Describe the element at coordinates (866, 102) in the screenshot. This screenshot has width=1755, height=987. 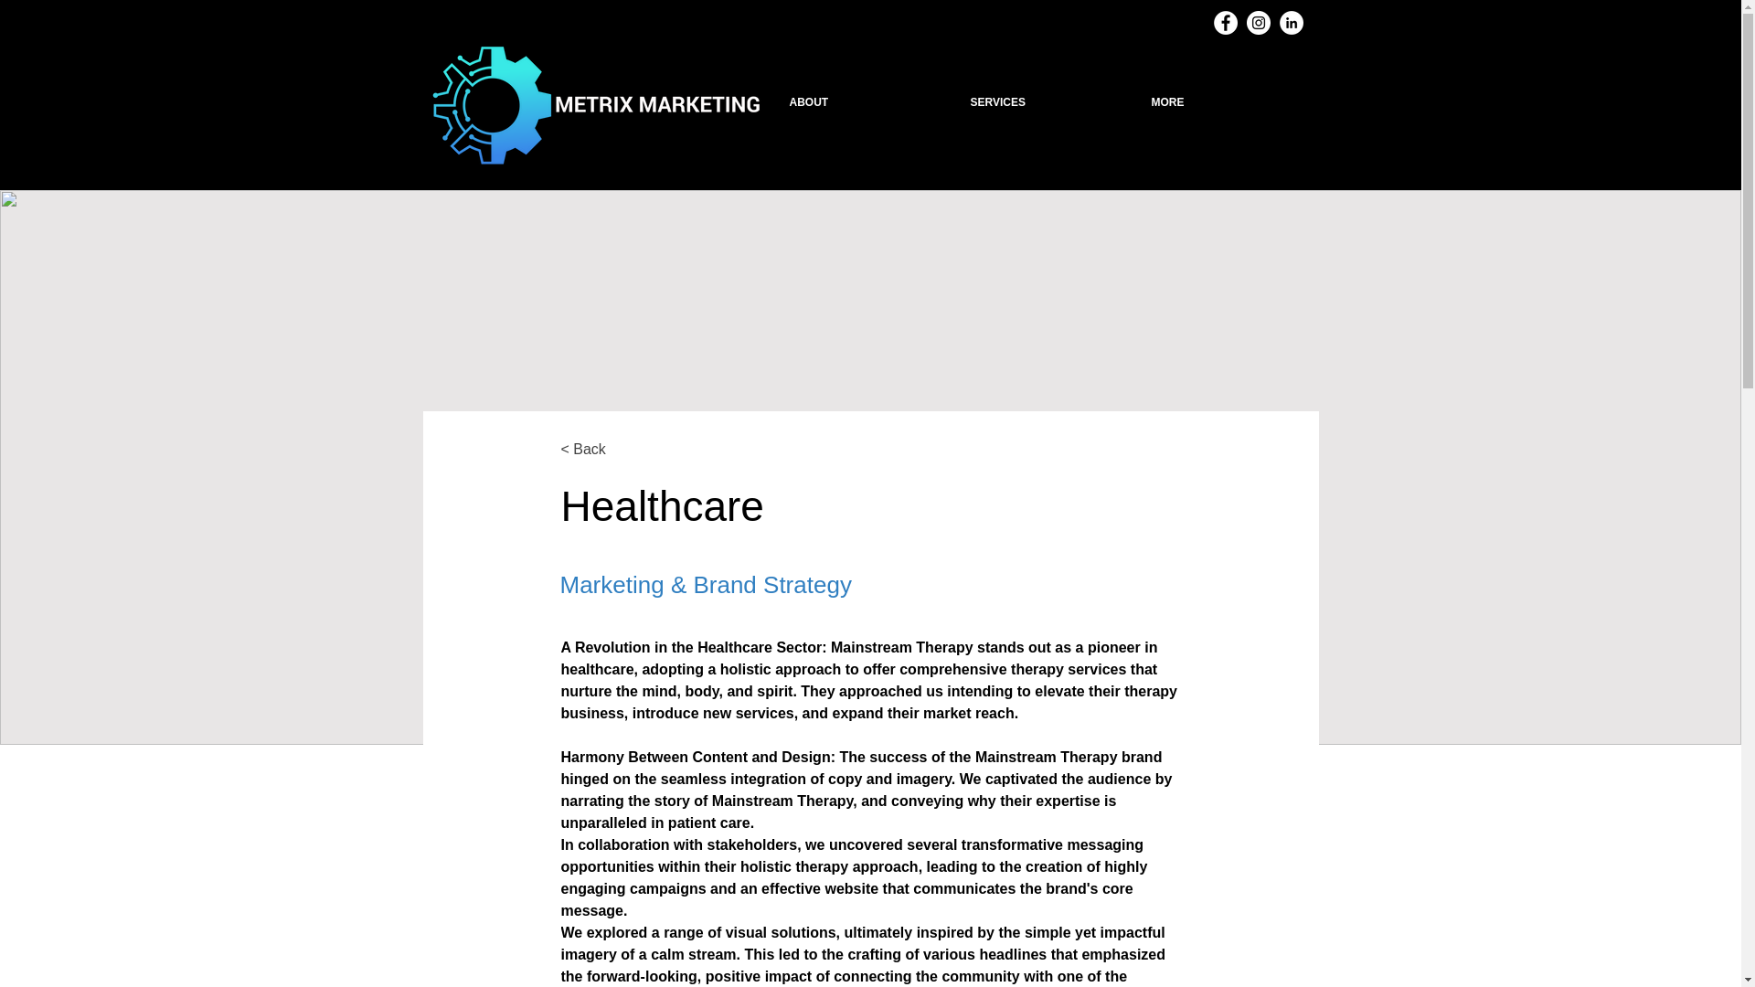
I see `ABOUT` at that location.